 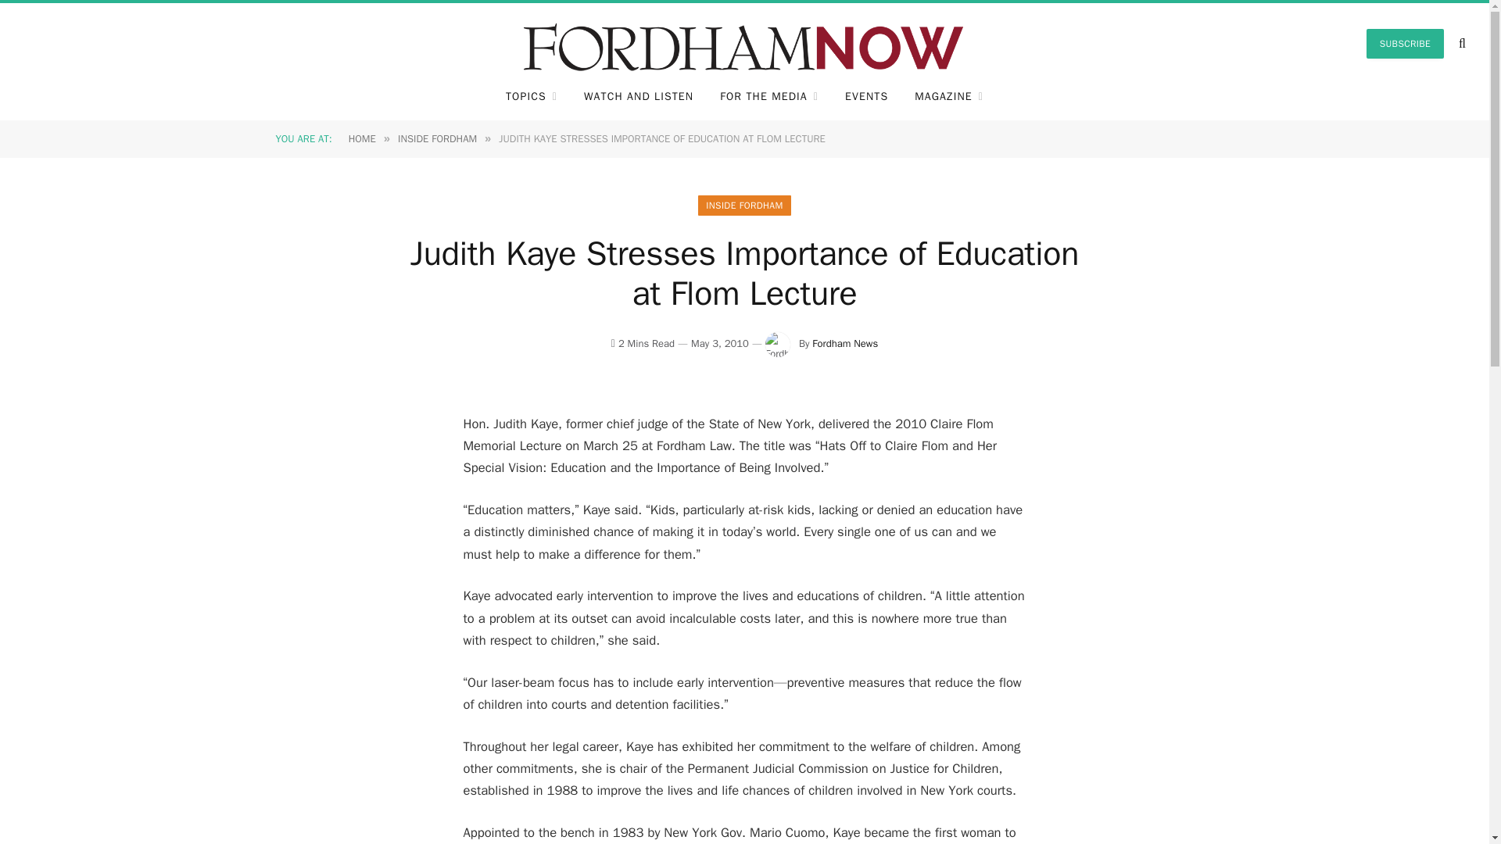 I want to click on Fordham News, so click(x=844, y=343).